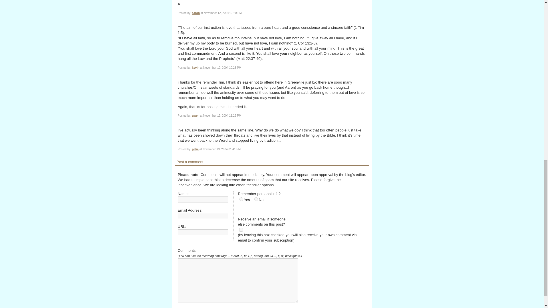 The height and width of the screenshot is (308, 548). What do you see at coordinates (196, 68) in the screenshot?
I see `kevin` at bounding box center [196, 68].